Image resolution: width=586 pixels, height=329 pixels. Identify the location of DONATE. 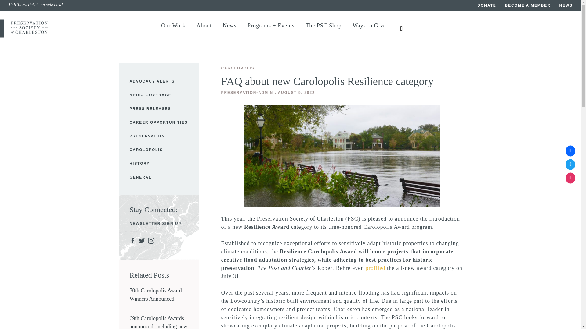
(487, 6).